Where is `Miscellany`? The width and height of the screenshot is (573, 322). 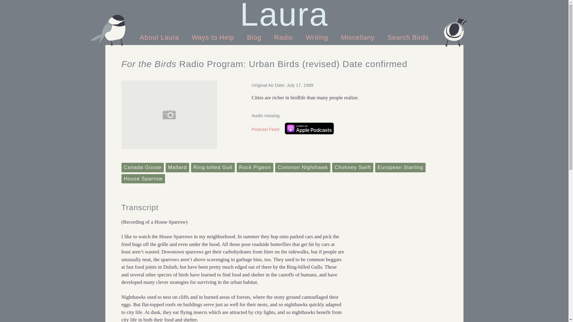 Miscellany is located at coordinates (358, 37).